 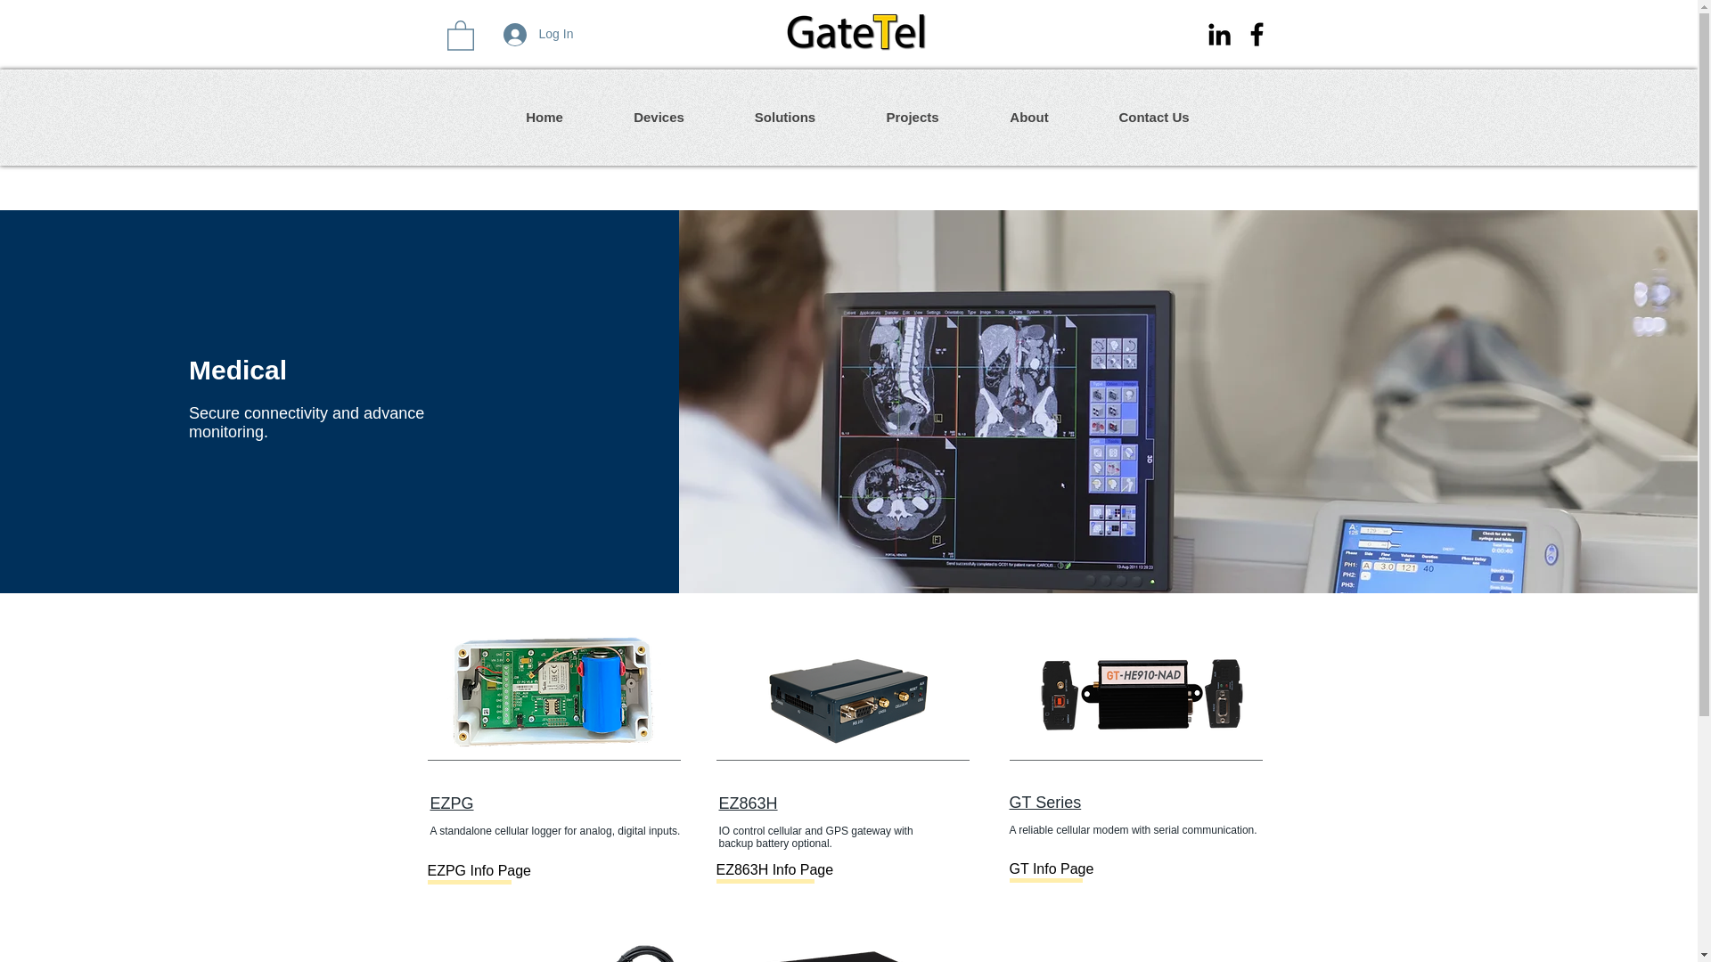 What do you see at coordinates (775, 871) in the screenshot?
I see `EZ863H Info Page` at bounding box center [775, 871].